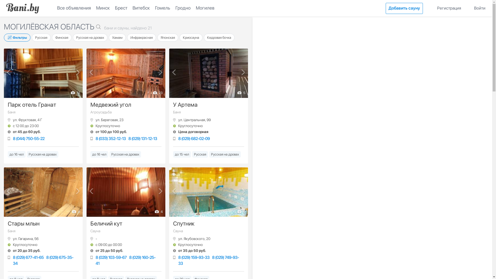 The width and height of the screenshot is (496, 279). I want to click on 8 (029) 159-93-33, so click(194, 257).